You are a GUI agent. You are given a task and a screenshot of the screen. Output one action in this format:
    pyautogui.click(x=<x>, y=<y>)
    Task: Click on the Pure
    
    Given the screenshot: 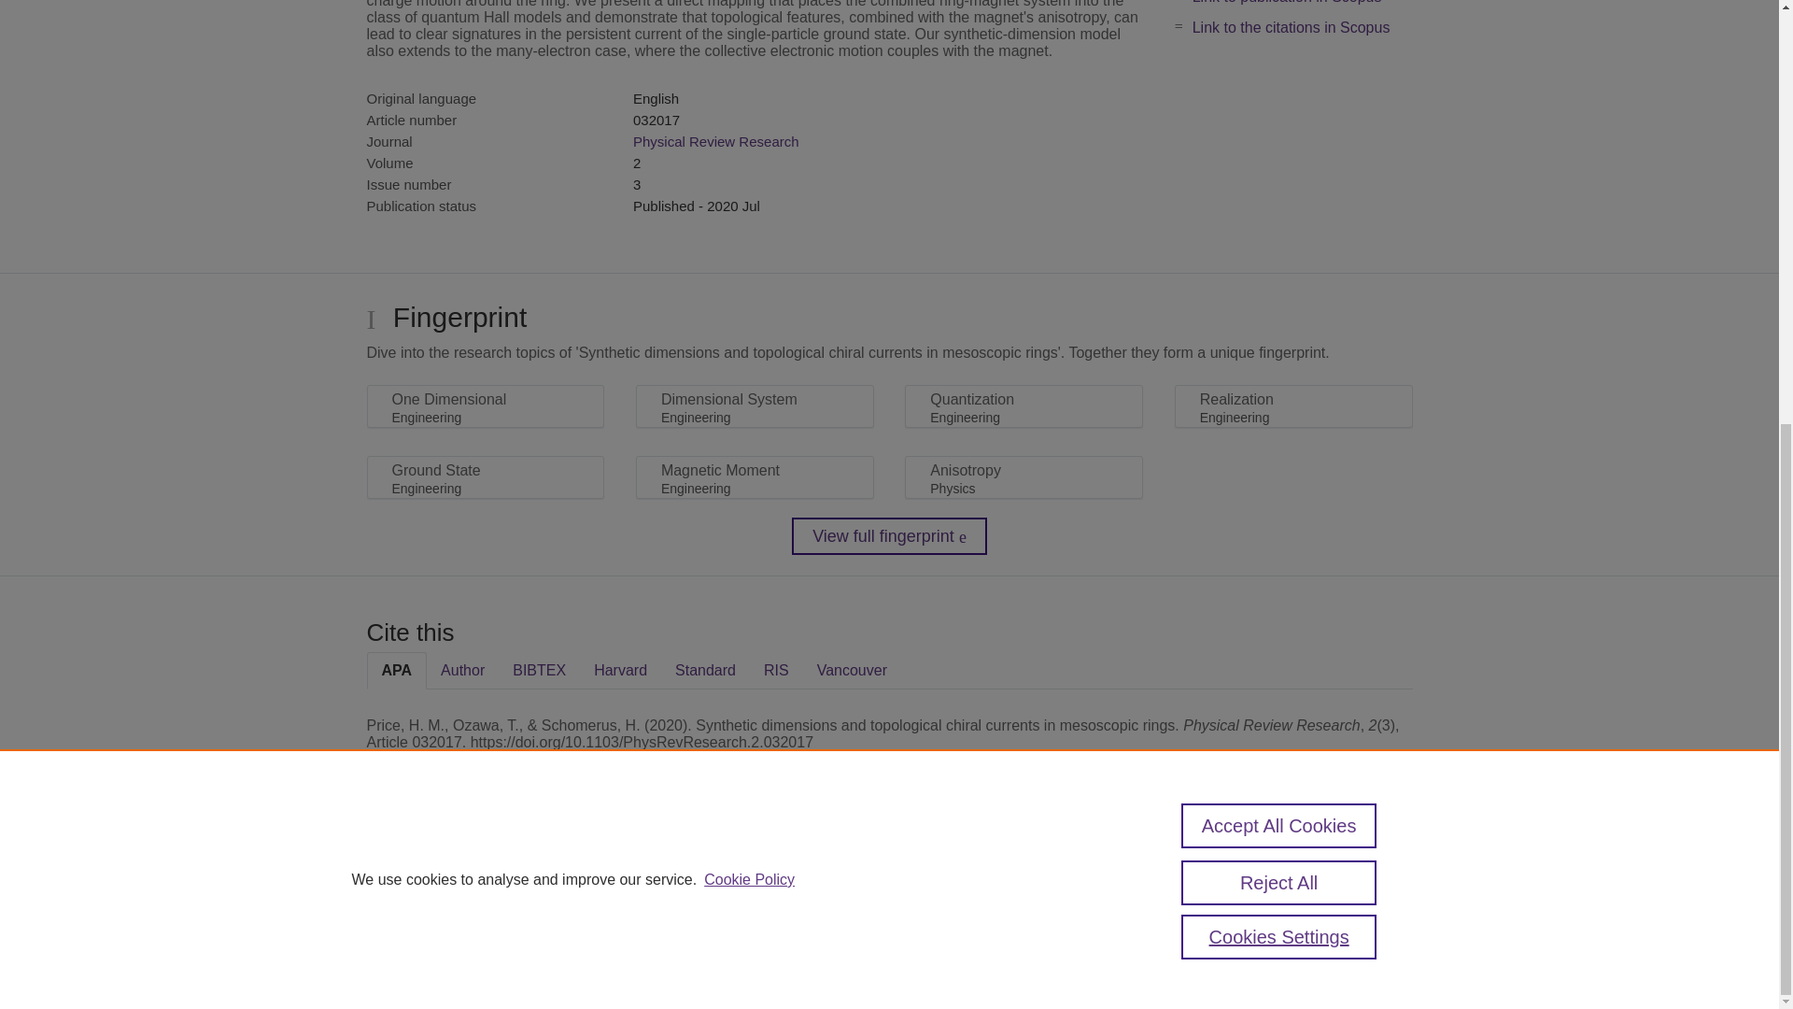 What is the action you would take?
    pyautogui.click(x=446, y=873)
    